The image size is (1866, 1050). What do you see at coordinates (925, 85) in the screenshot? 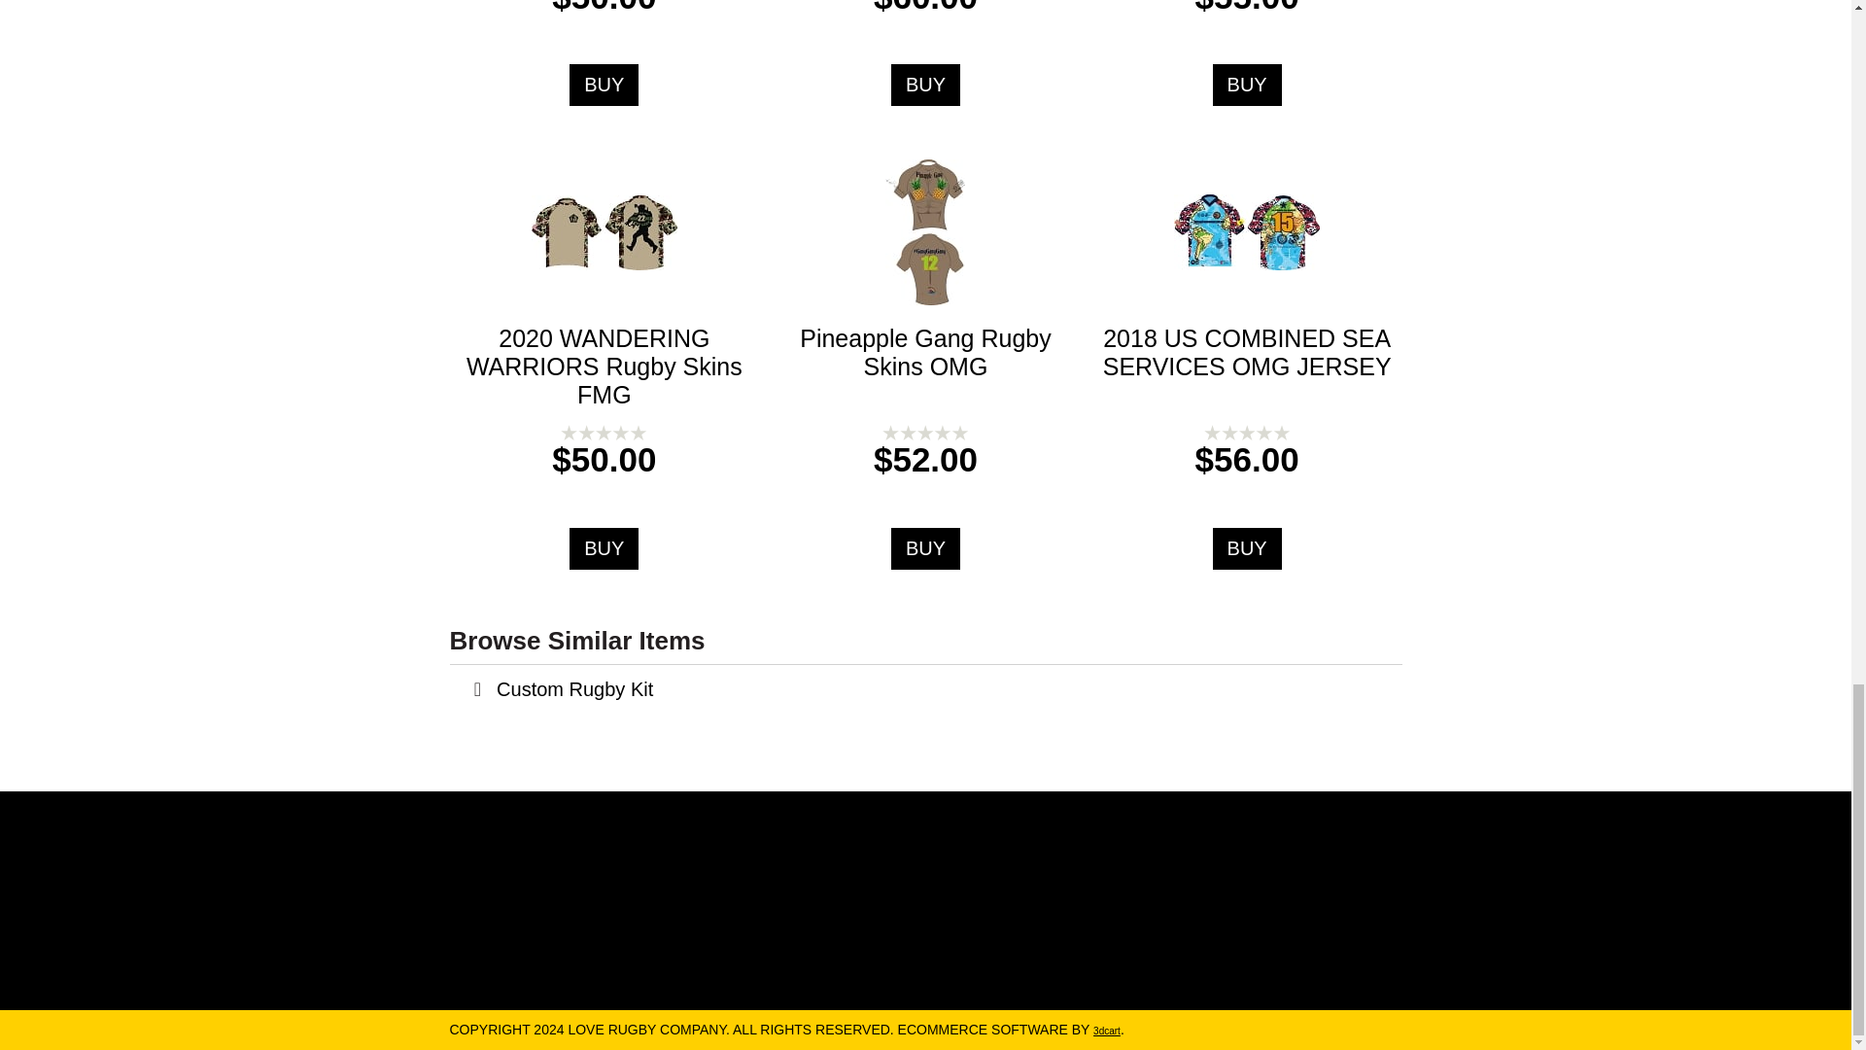
I see `Buy` at bounding box center [925, 85].